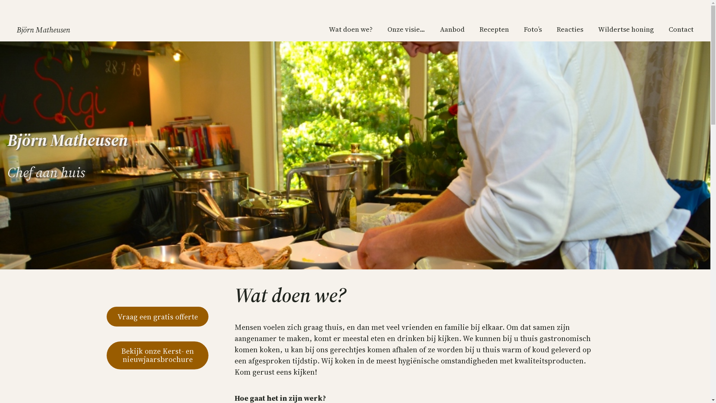 This screenshot has width=716, height=403. Describe the element at coordinates (494, 29) in the screenshot. I see `Recepten` at that location.